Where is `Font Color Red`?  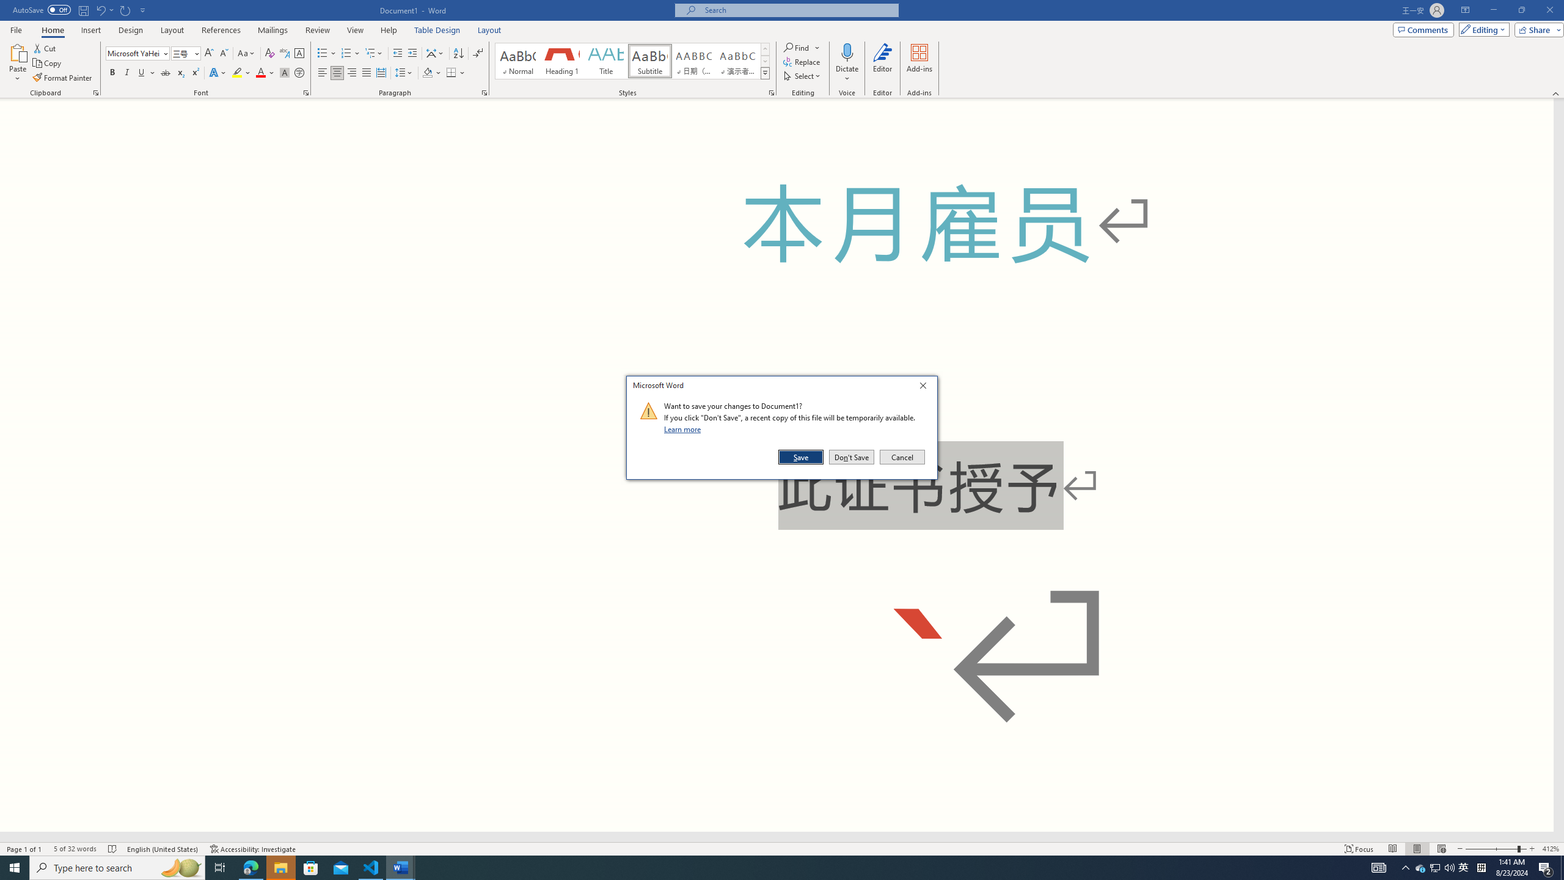 Font Color Red is located at coordinates (260, 73).